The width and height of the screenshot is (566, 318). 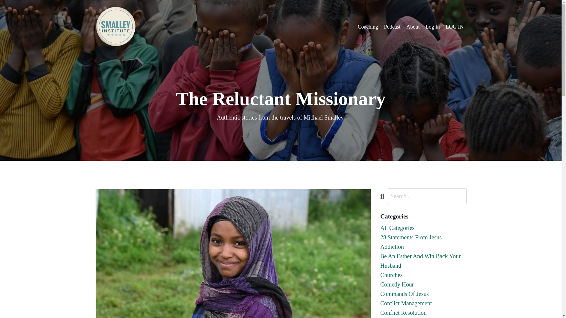 What do you see at coordinates (455, 27) in the screenshot?
I see `LOG IN` at bounding box center [455, 27].